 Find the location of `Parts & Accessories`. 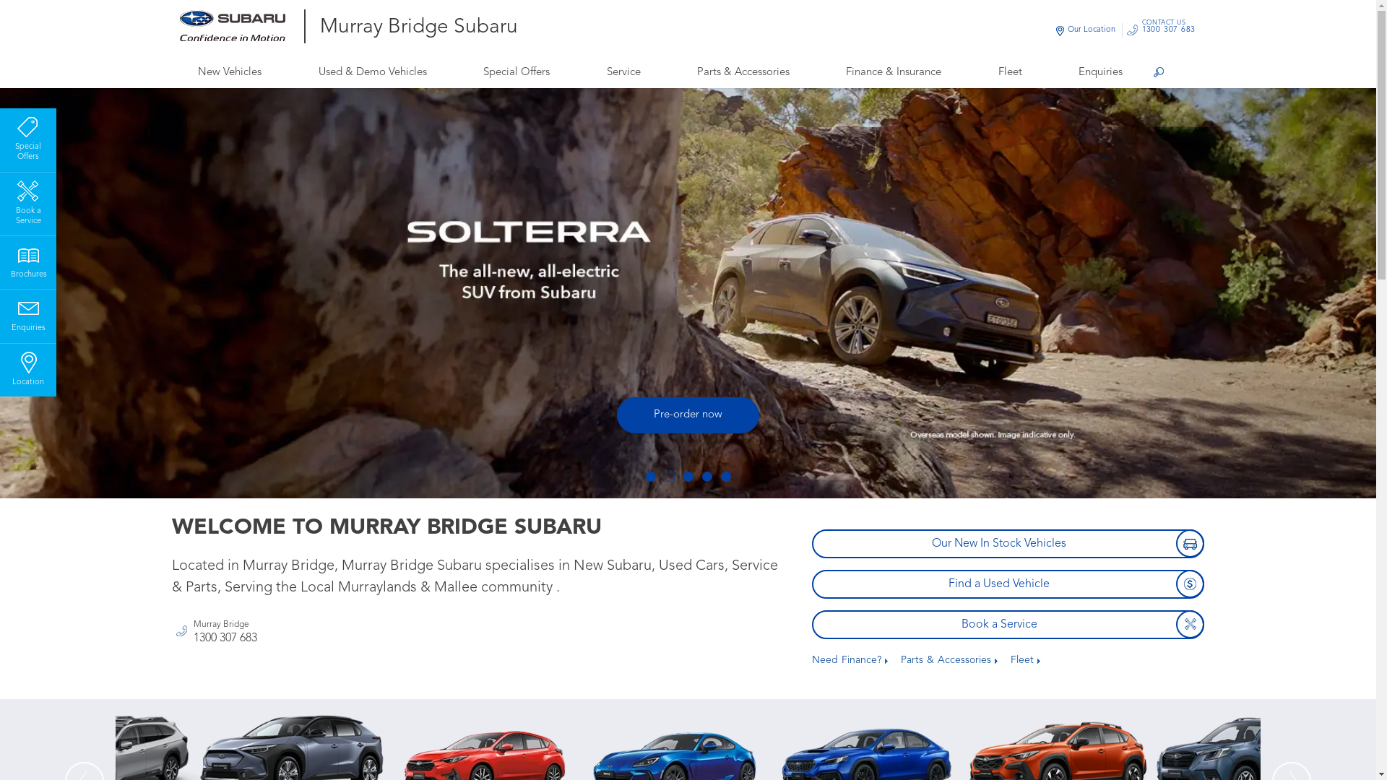

Parts & Accessories is located at coordinates (743, 72).